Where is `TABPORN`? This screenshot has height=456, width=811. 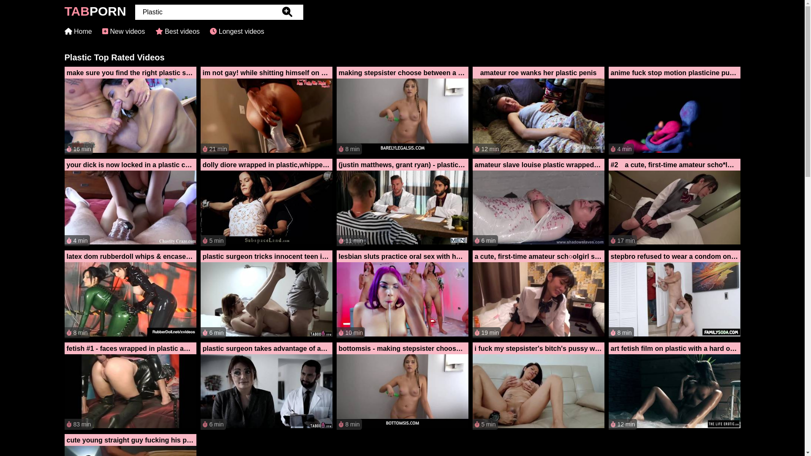 TABPORN is located at coordinates (95, 14).